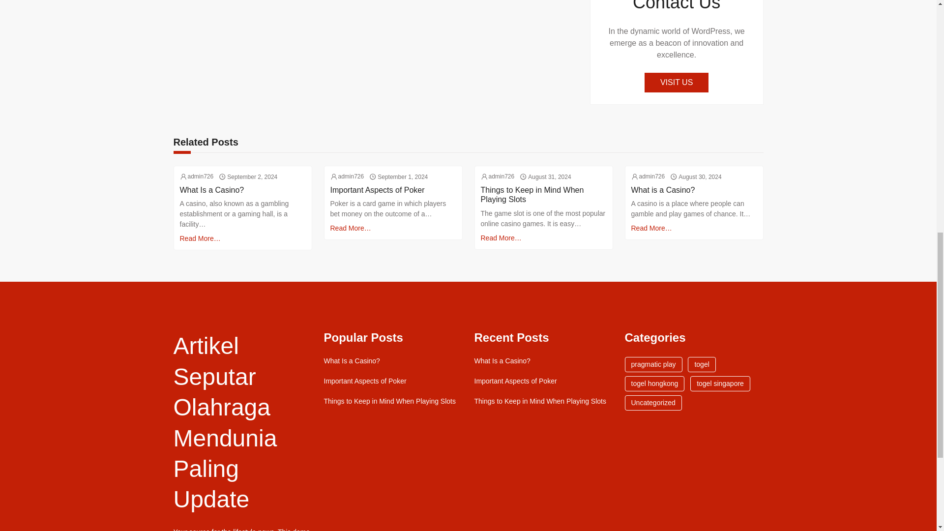 Image resolution: width=944 pixels, height=531 pixels. I want to click on What Is a Casino?, so click(351, 361).